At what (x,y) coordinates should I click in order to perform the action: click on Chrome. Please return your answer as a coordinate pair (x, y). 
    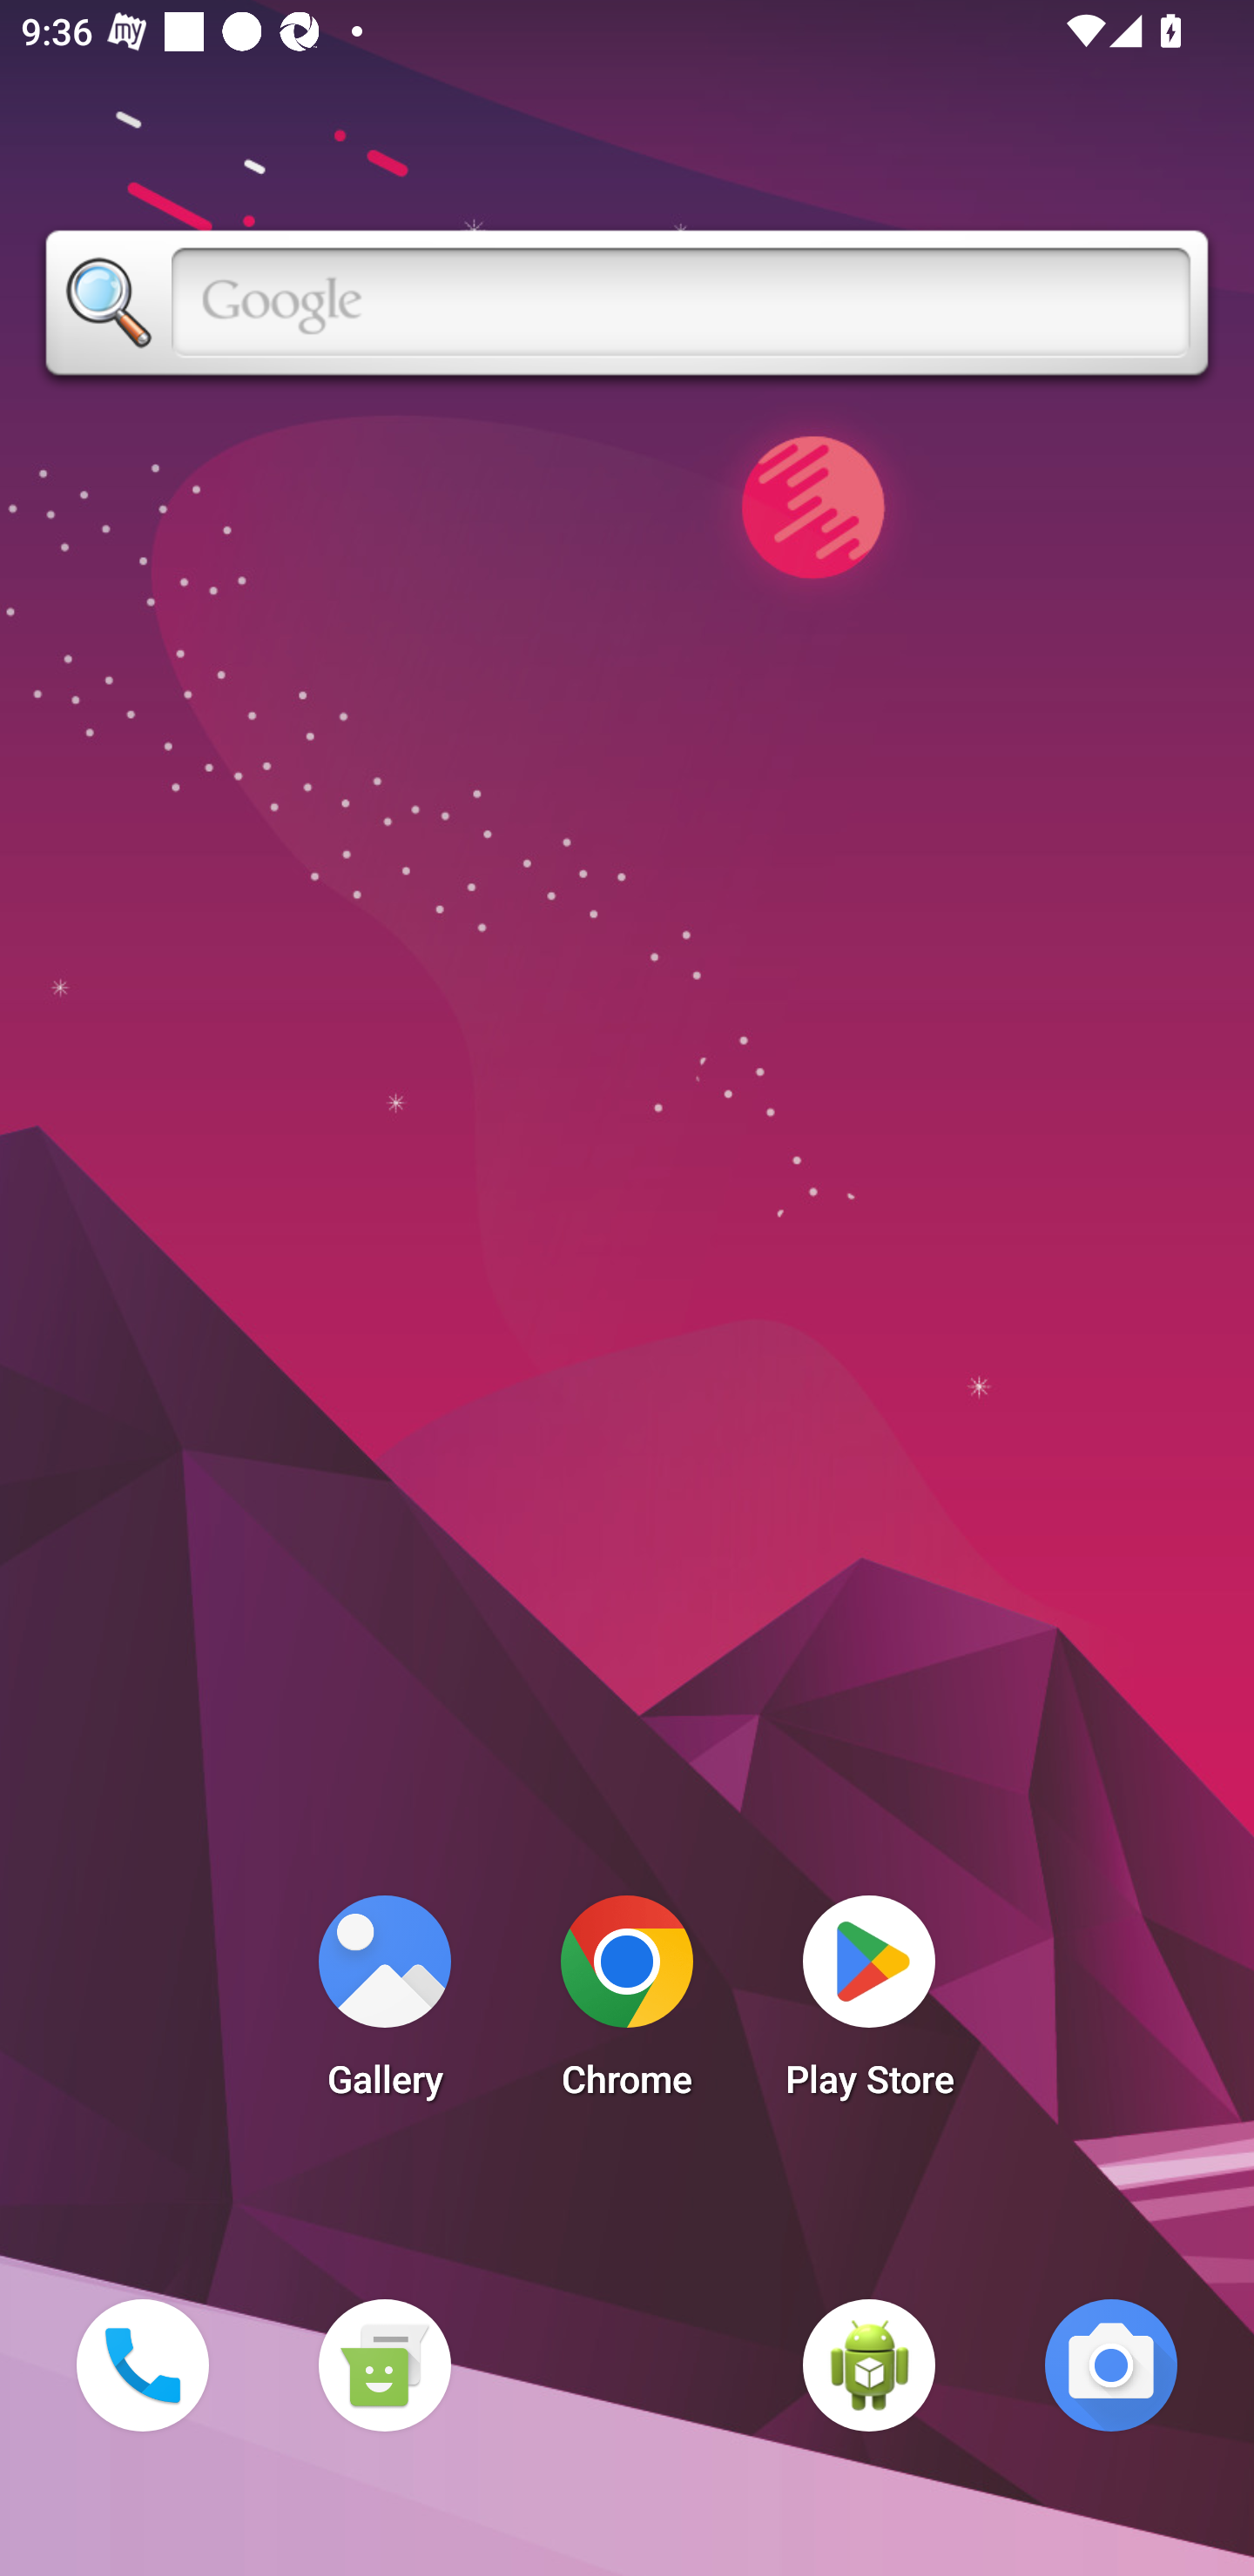
    Looking at the image, I should click on (627, 2005).